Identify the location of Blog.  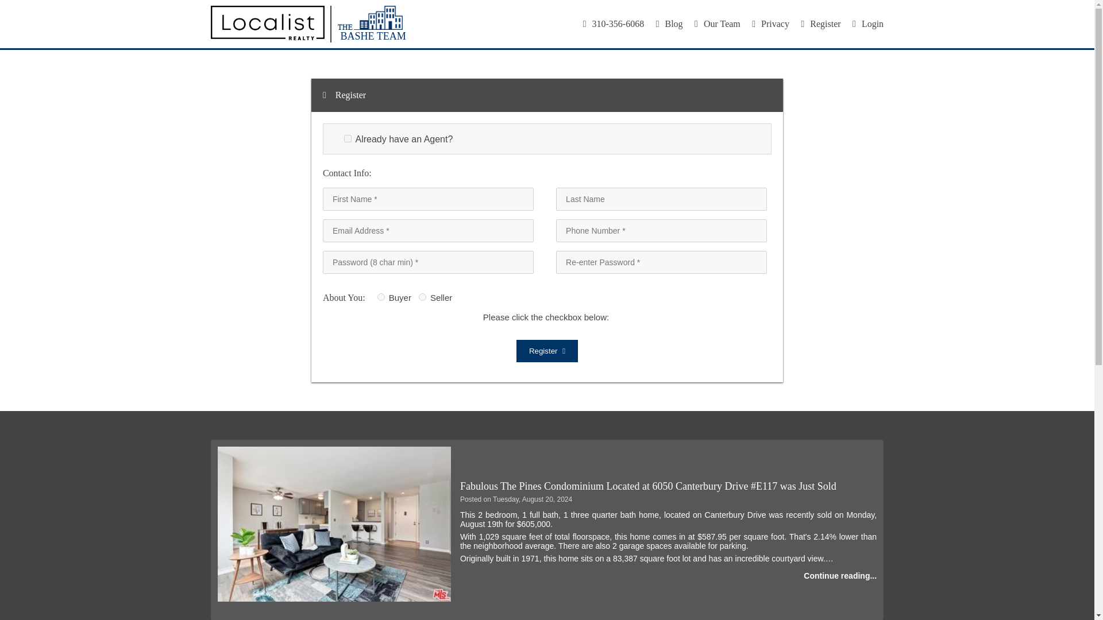
(669, 24).